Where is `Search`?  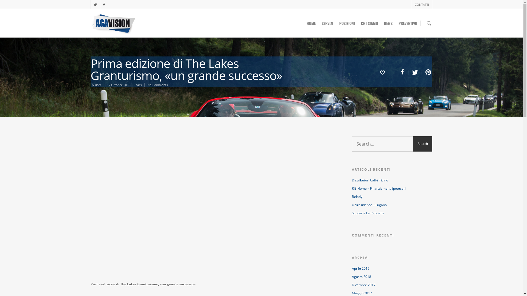
Search is located at coordinates (423, 144).